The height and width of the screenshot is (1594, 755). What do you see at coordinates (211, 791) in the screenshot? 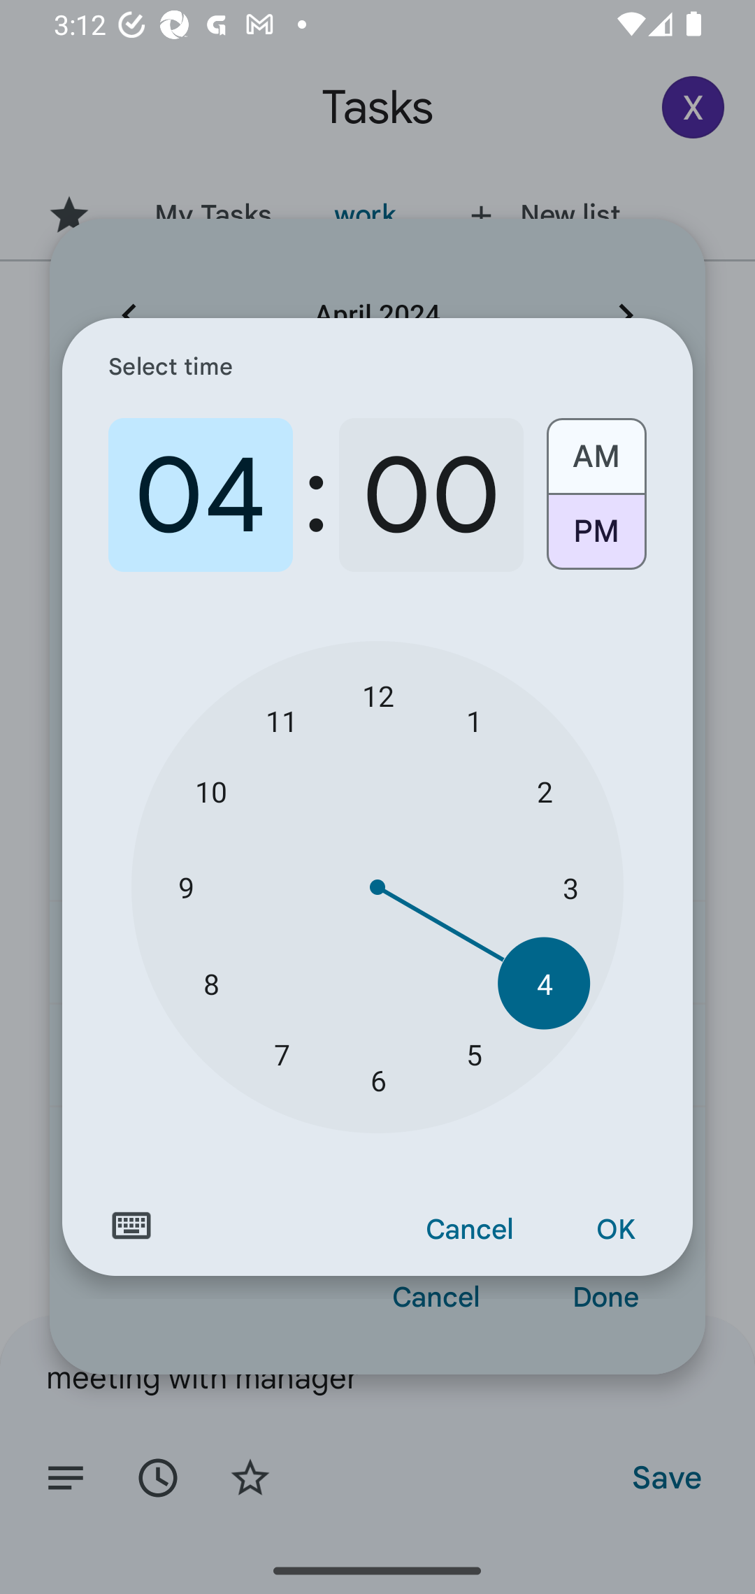
I see `10 10 o'clock` at bounding box center [211, 791].